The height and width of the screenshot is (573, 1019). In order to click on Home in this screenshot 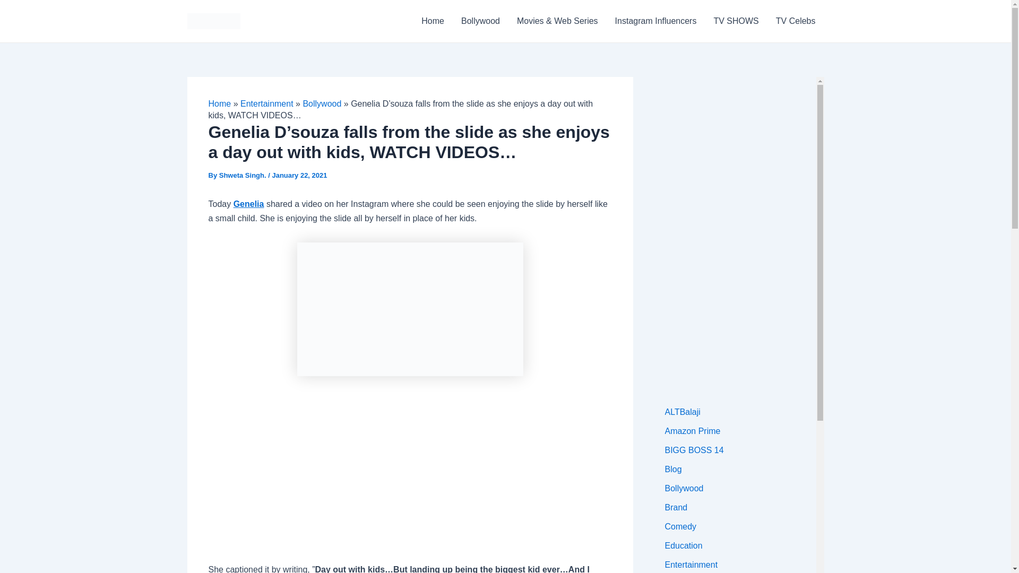, I will do `click(219, 103)`.